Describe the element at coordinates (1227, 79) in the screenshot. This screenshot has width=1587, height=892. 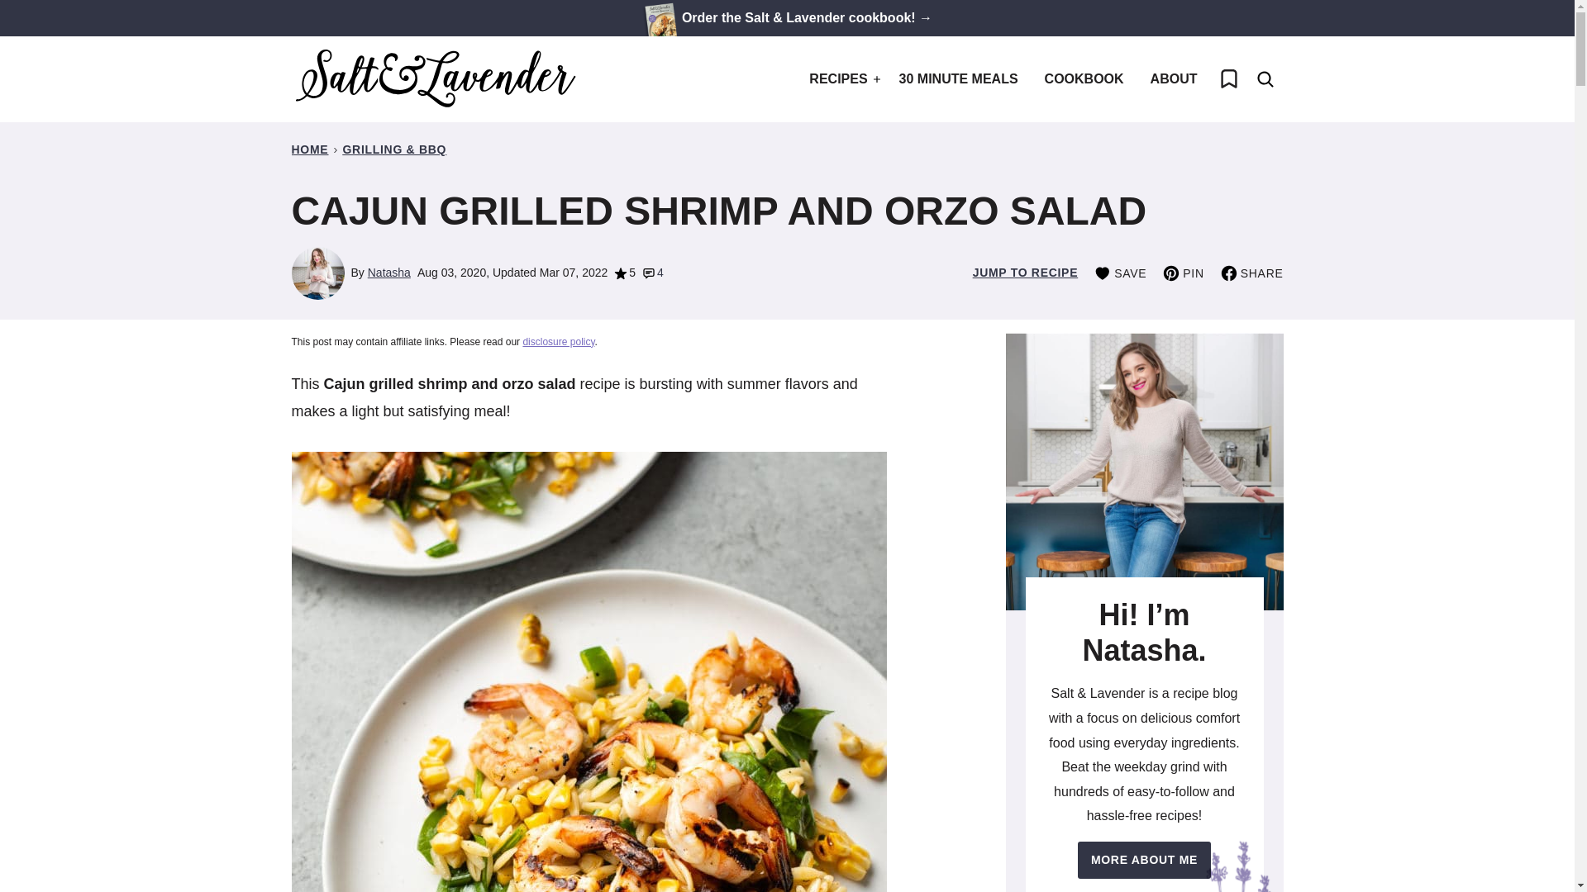
I see `My Favorites` at that location.